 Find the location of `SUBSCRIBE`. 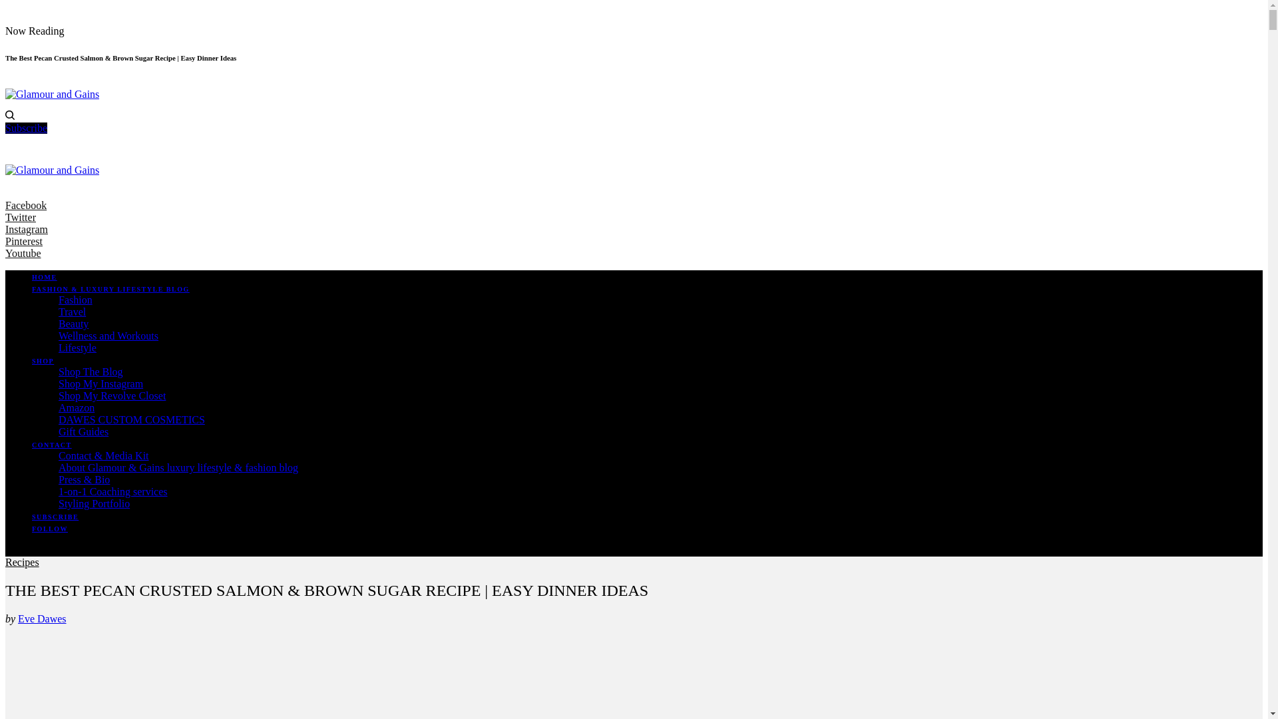

SUBSCRIBE is located at coordinates (55, 517).